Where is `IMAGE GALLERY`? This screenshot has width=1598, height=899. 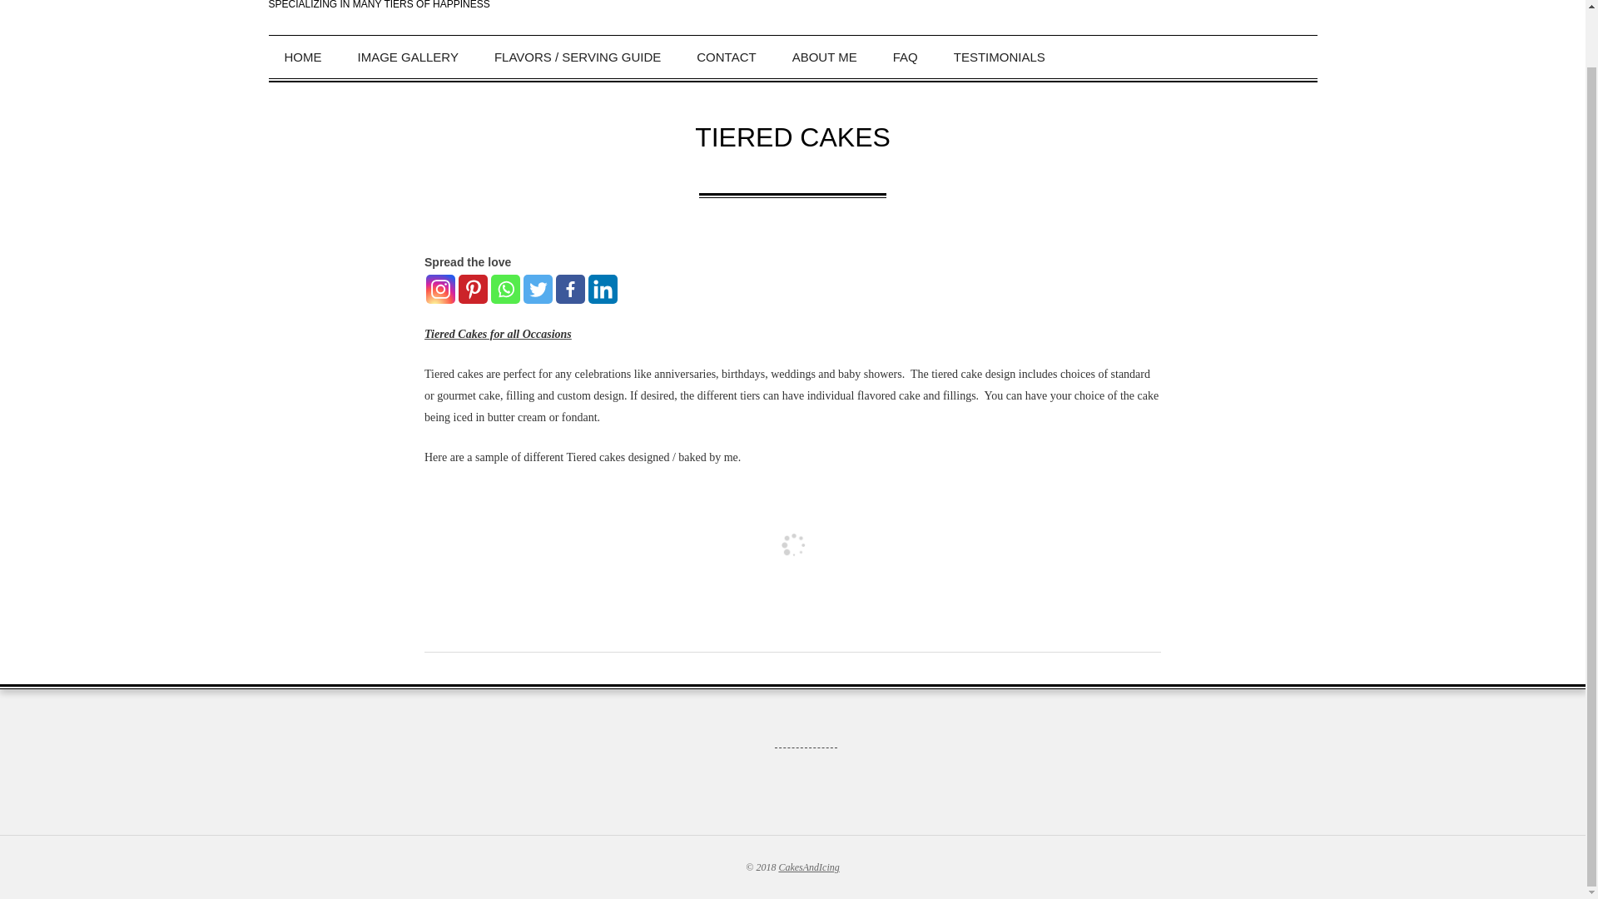
IMAGE GALLERY is located at coordinates (409, 57).